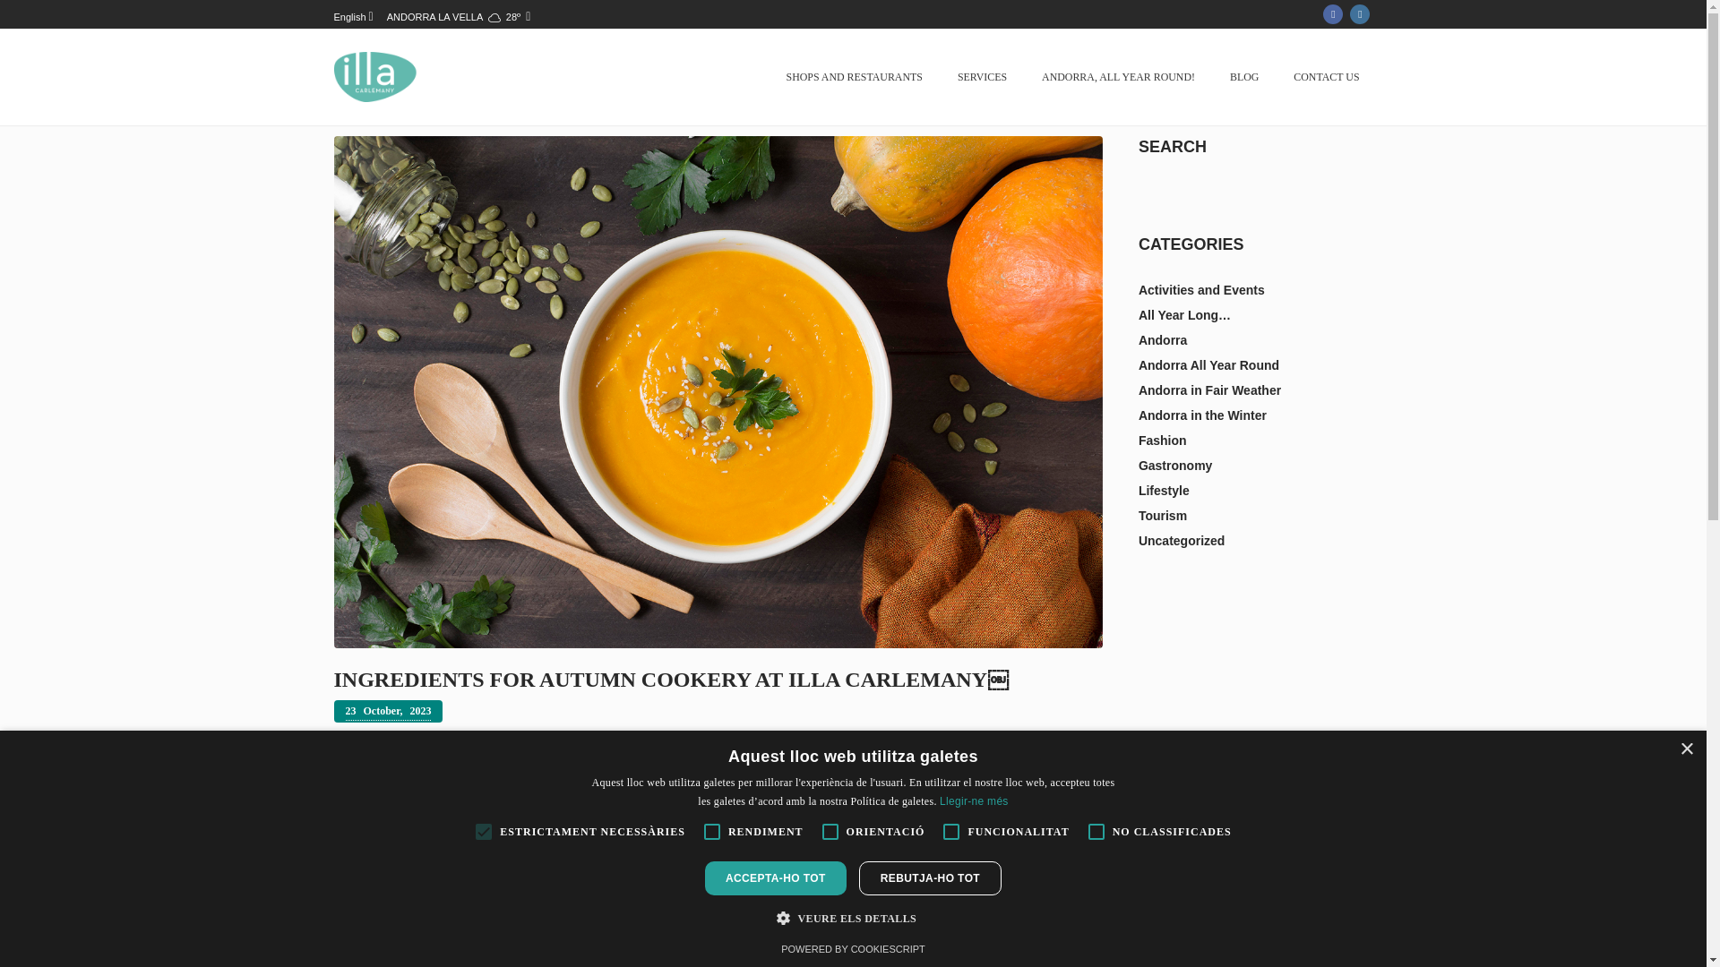 This screenshot has height=967, width=1720. I want to click on Andorra, so click(1163, 339).